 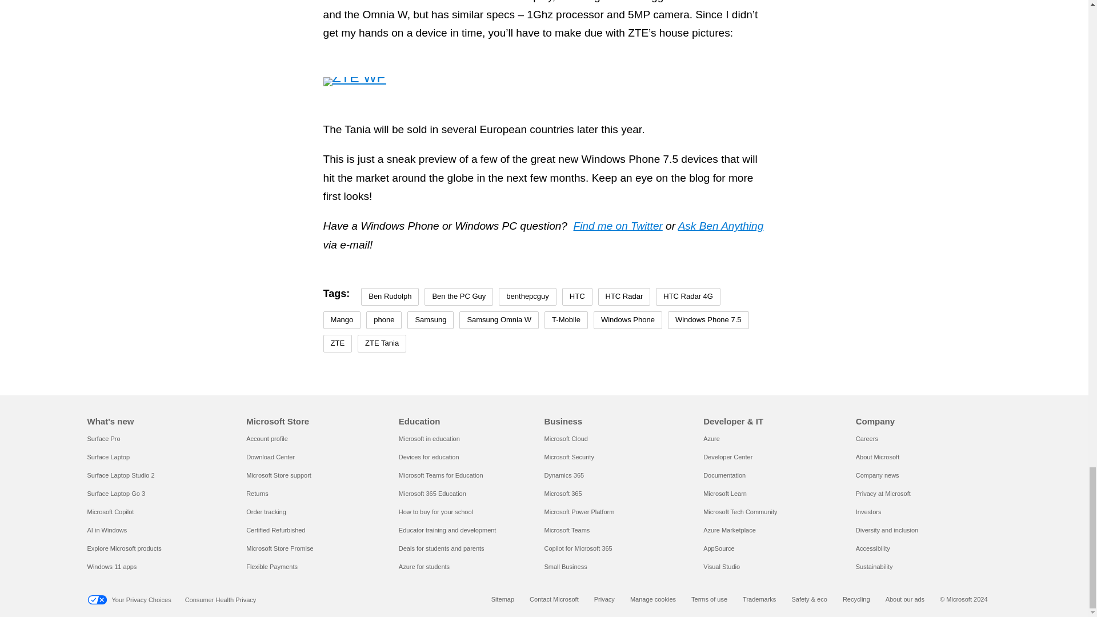 I want to click on phone Tag, so click(x=384, y=320).